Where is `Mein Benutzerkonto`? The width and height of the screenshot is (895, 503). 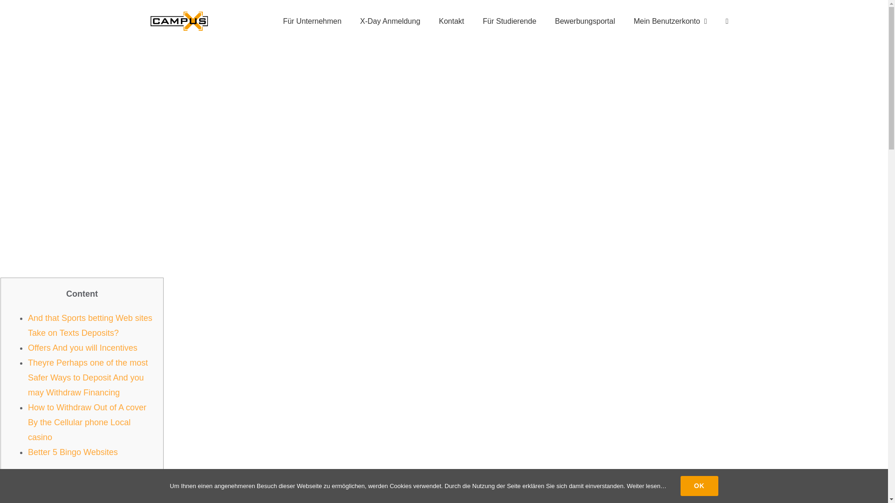
Mein Benutzerkonto is located at coordinates (670, 21).